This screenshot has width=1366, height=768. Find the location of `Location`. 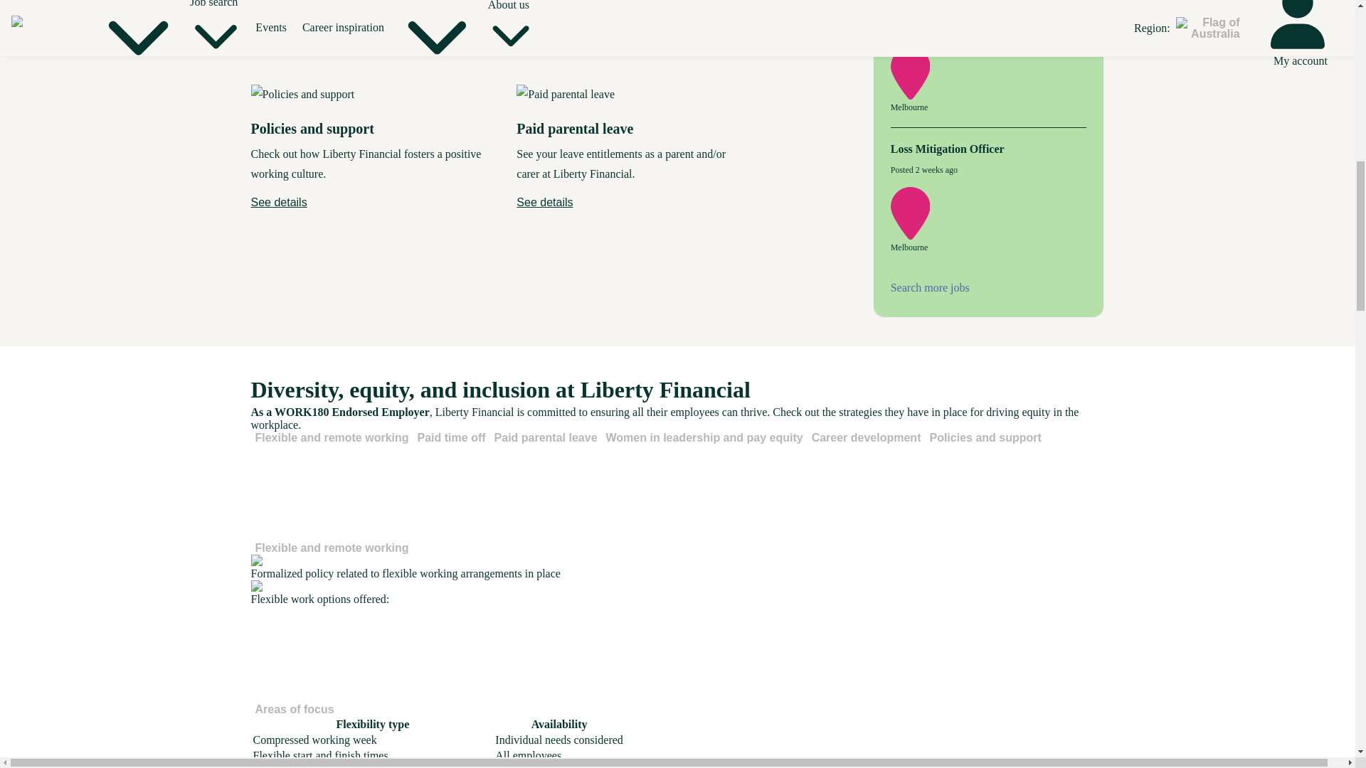

Location is located at coordinates (913, 96).